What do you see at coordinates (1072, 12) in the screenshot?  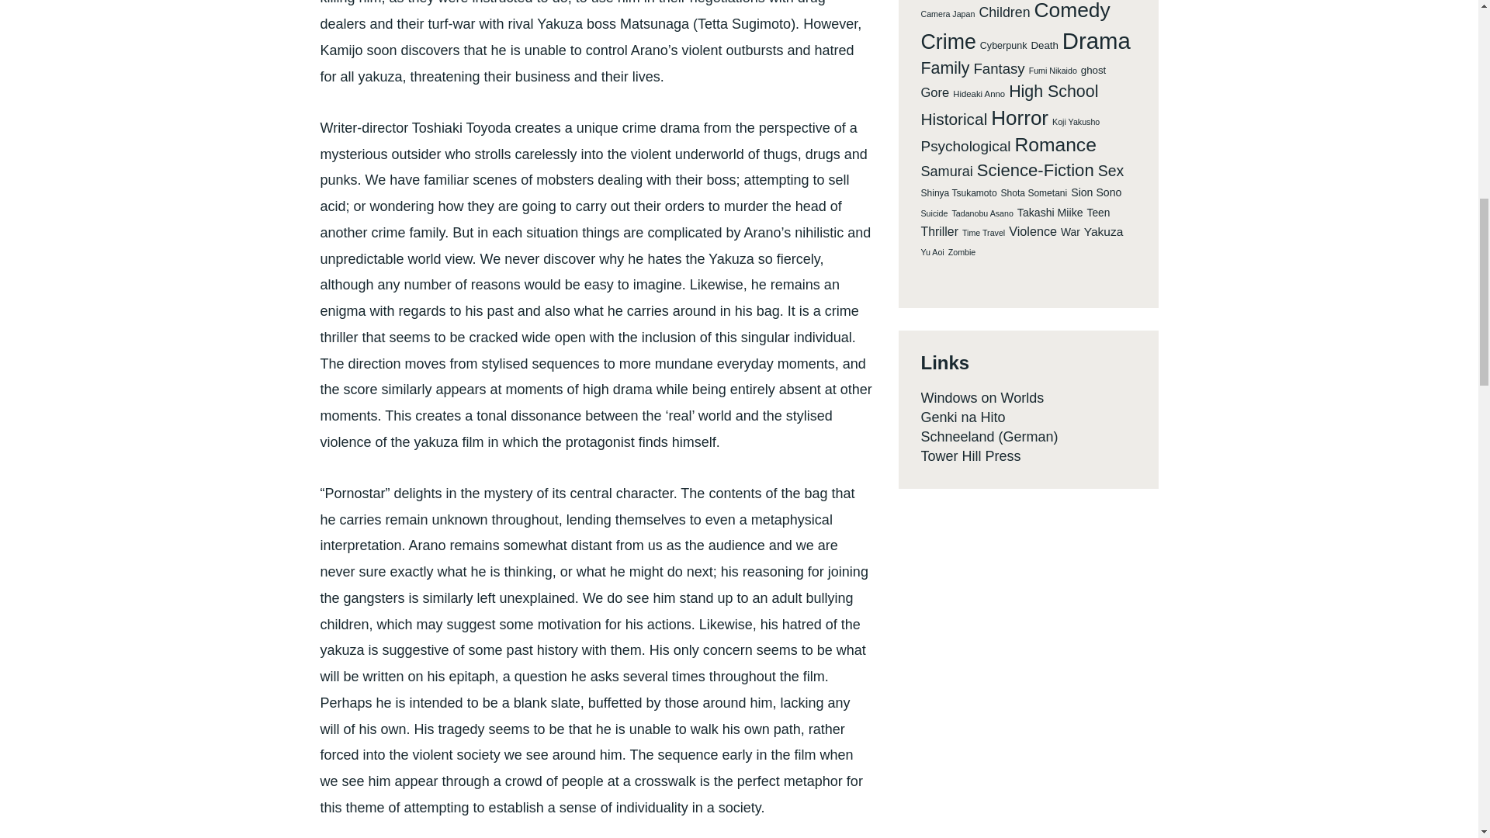 I see `Comedy` at bounding box center [1072, 12].